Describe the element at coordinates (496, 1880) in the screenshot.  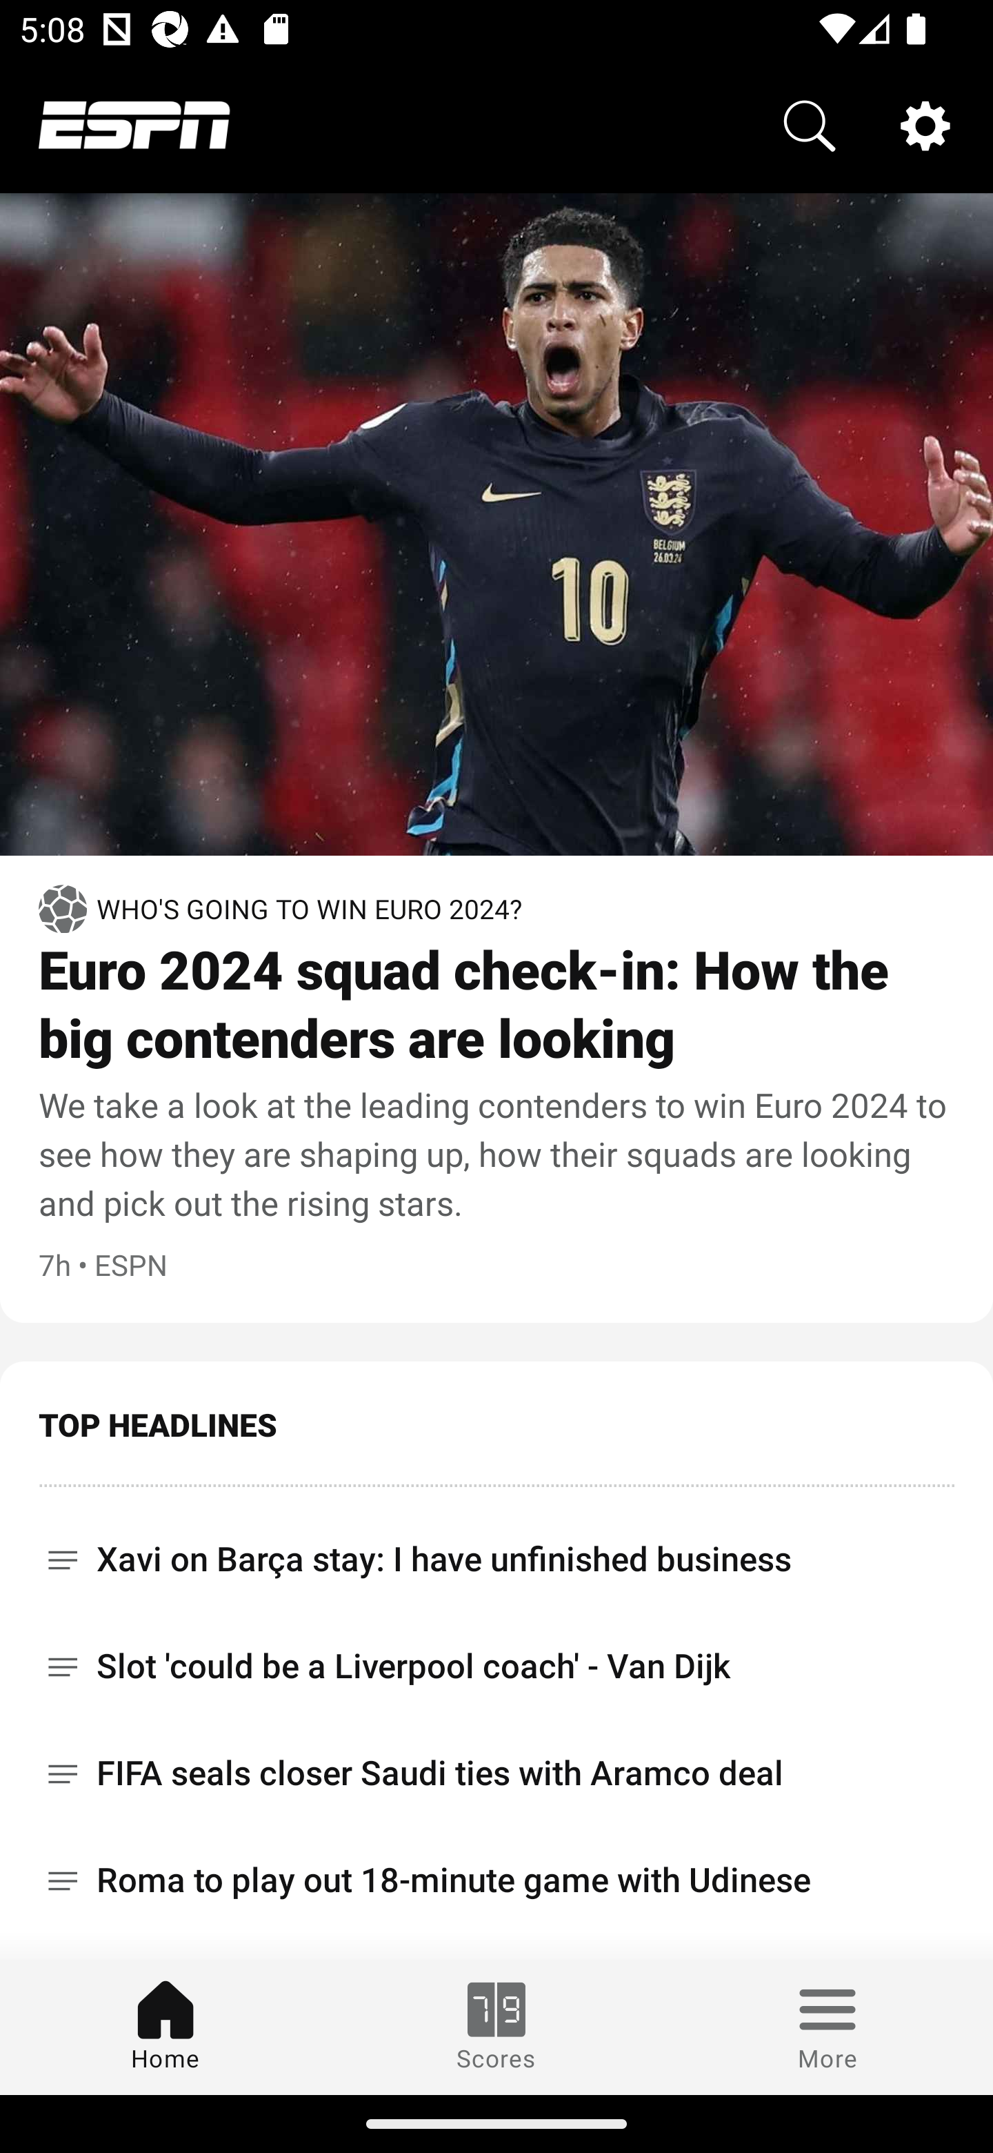
I see ` Roma to play out 18-minute game with Udinese` at that location.